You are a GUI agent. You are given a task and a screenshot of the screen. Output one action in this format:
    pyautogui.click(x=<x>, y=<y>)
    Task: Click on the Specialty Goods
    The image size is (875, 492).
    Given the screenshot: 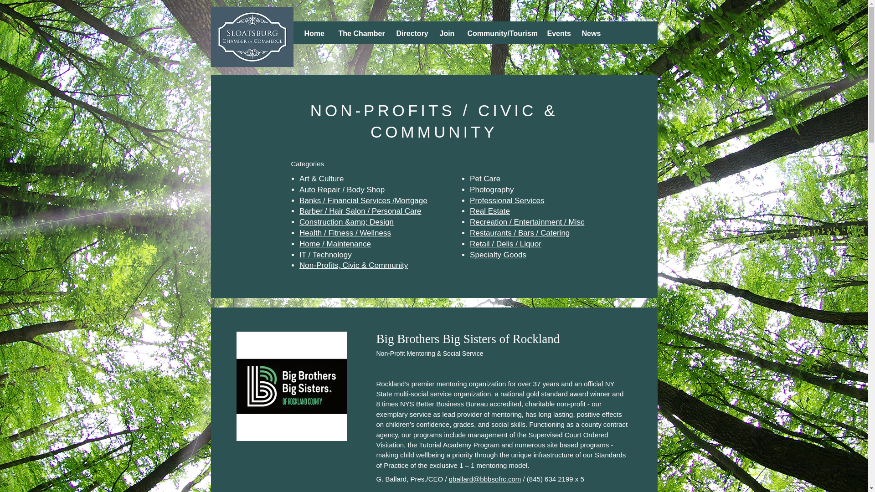 What is the action you would take?
    pyautogui.click(x=498, y=255)
    